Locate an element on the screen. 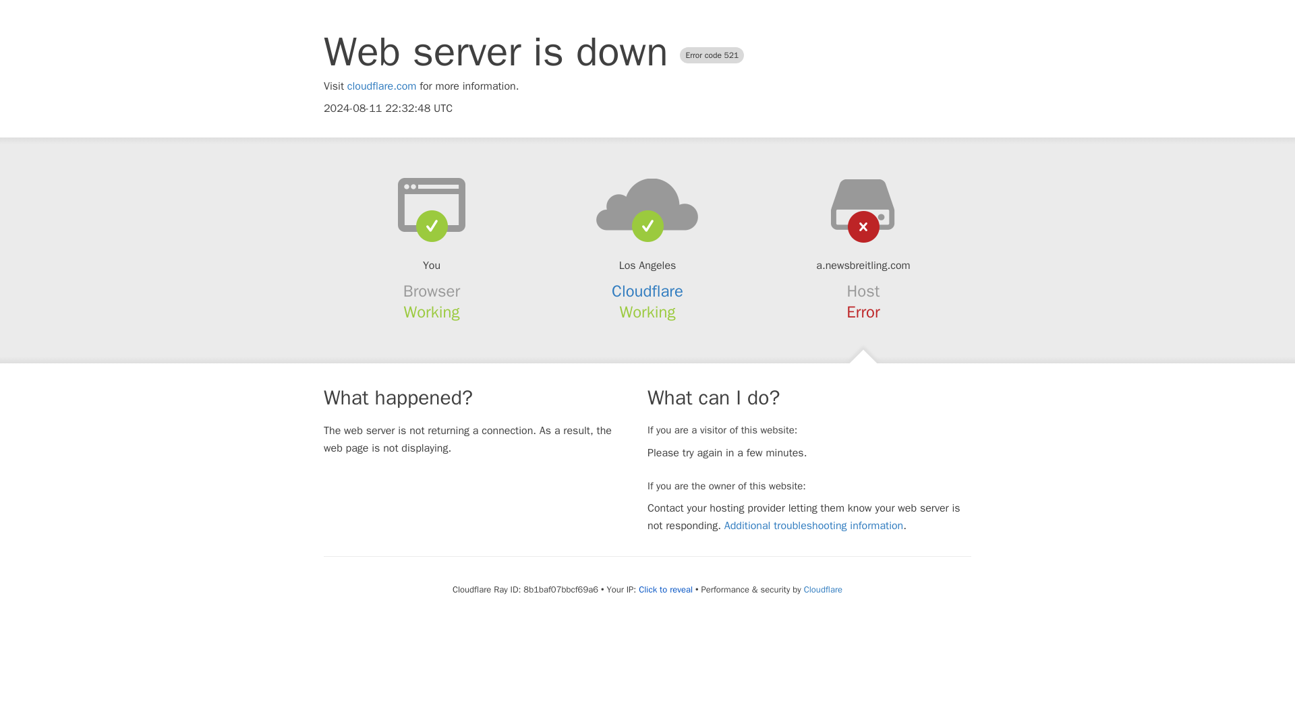 This screenshot has width=1295, height=728. cloudflare.com is located at coordinates (382, 86).